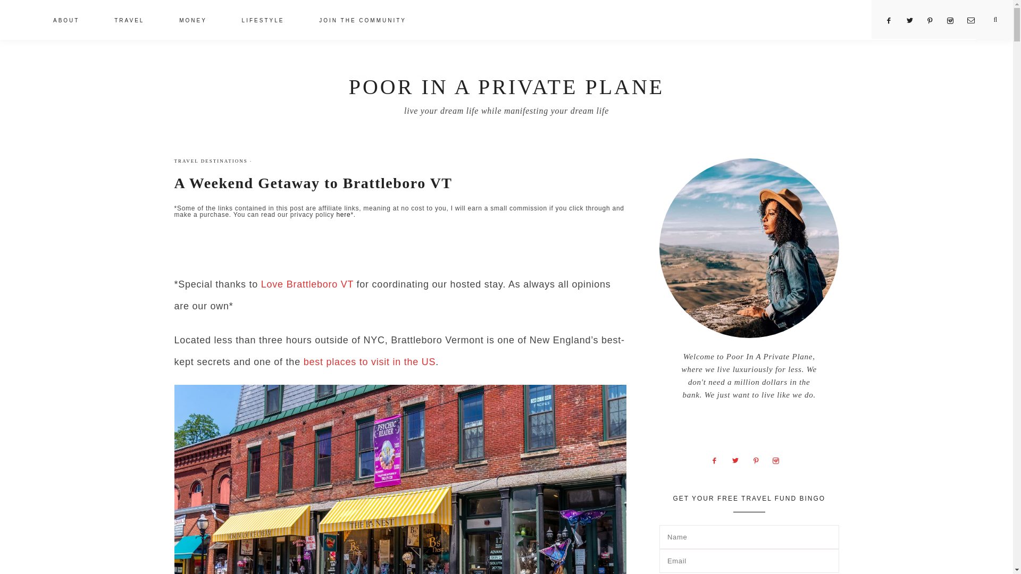 The width and height of the screenshot is (1021, 574). Describe the element at coordinates (934, 21) in the screenshot. I see `Pinterest` at that location.